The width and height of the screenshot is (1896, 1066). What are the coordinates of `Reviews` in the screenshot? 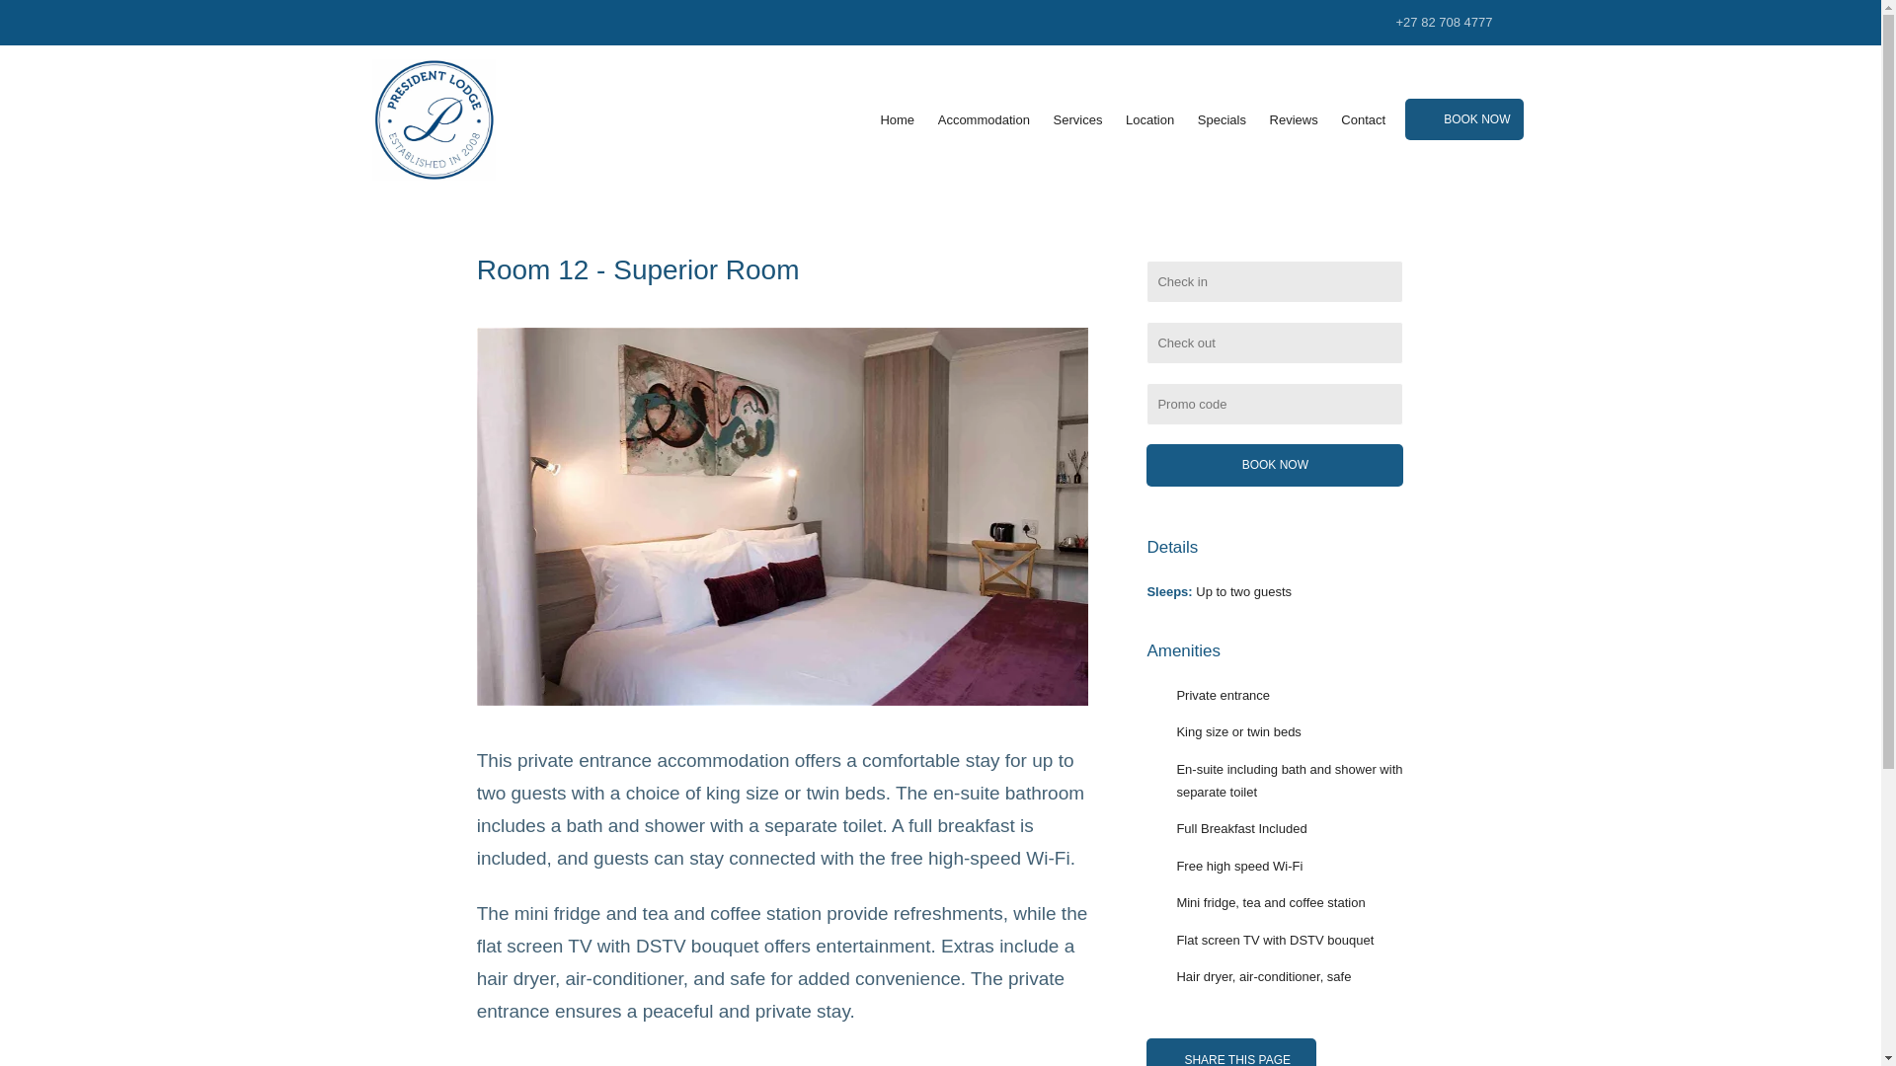 It's located at (1294, 120).